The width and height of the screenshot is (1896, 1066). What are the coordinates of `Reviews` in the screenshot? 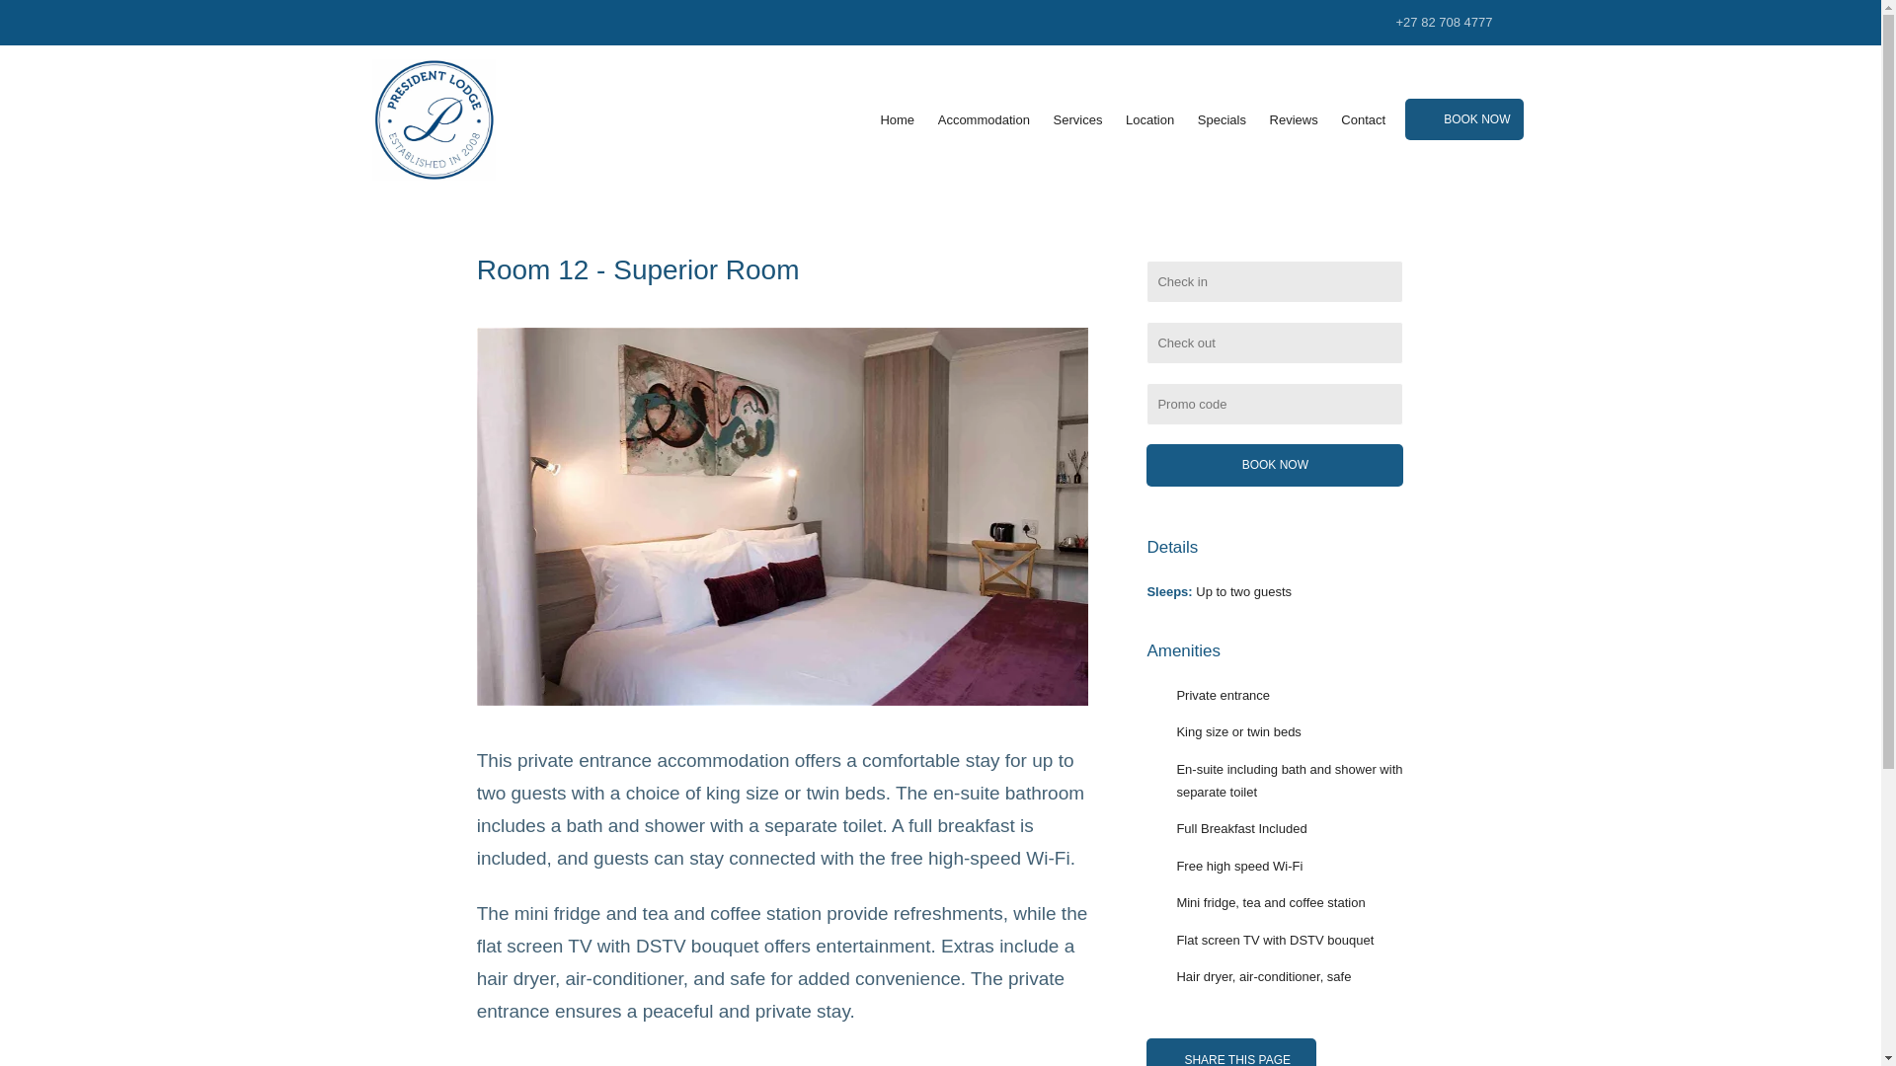 It's located at (1294, 120).